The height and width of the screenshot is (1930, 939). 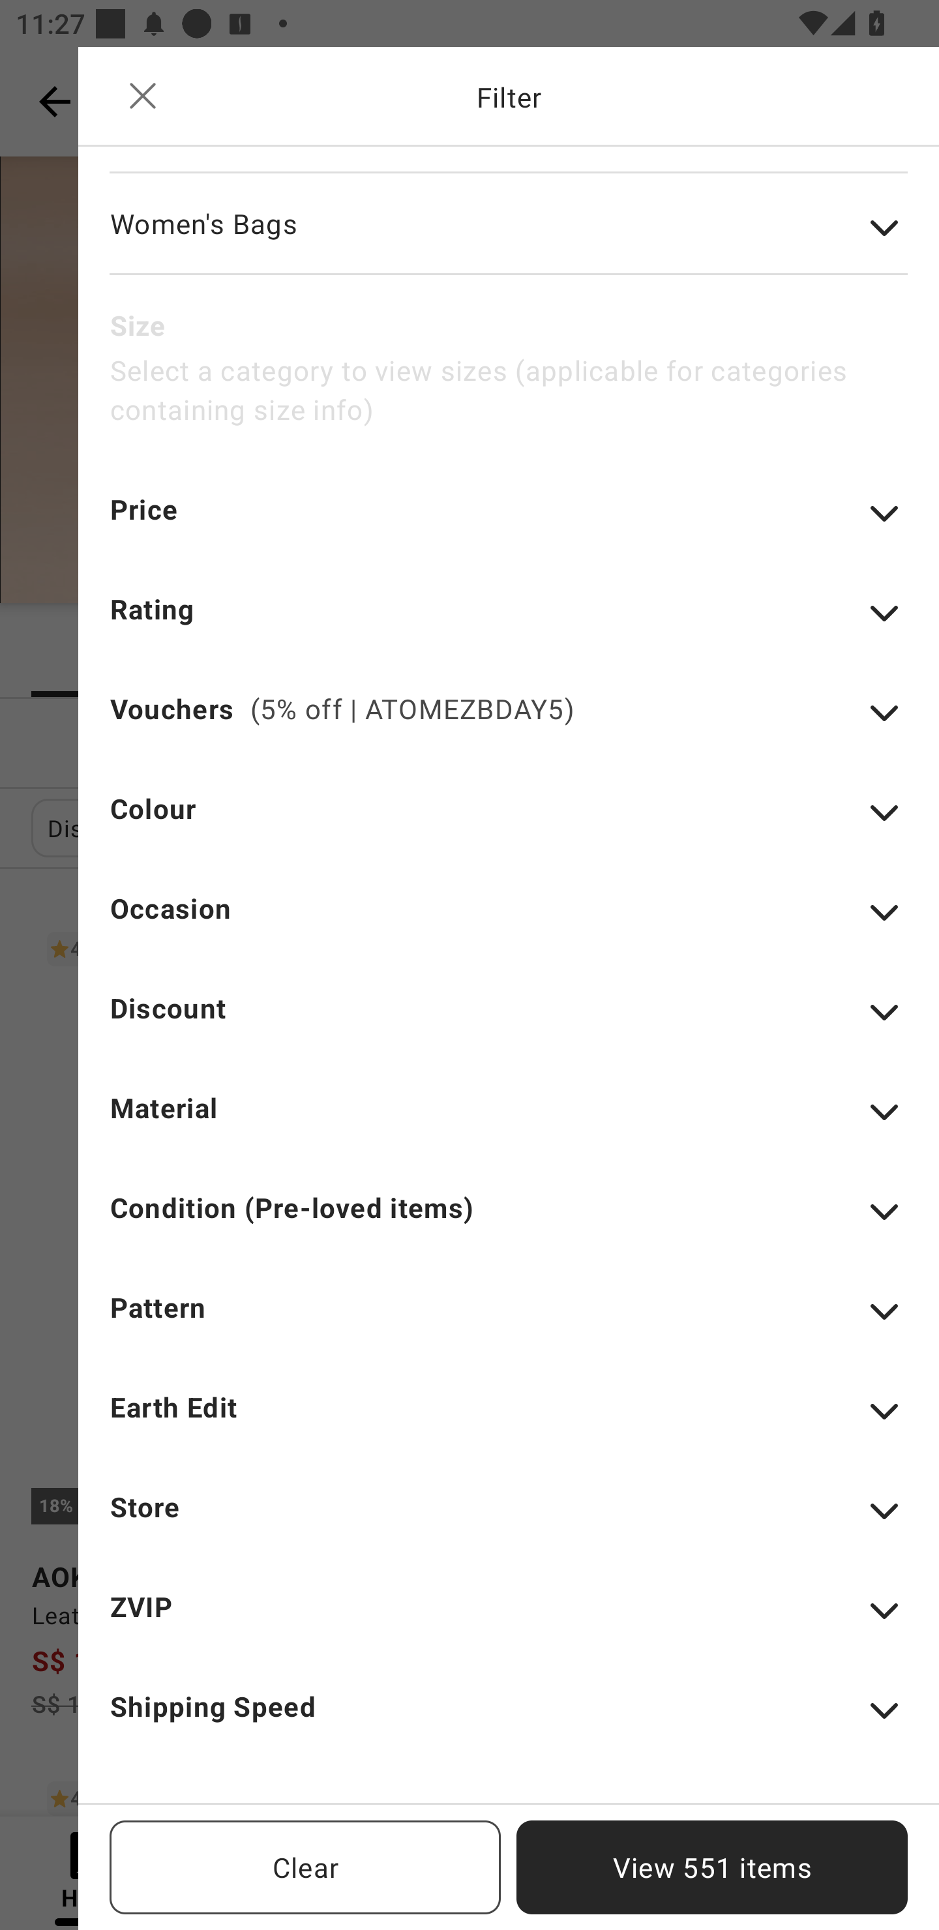 I want to click on Pattern, so click(x=509, y=1322).